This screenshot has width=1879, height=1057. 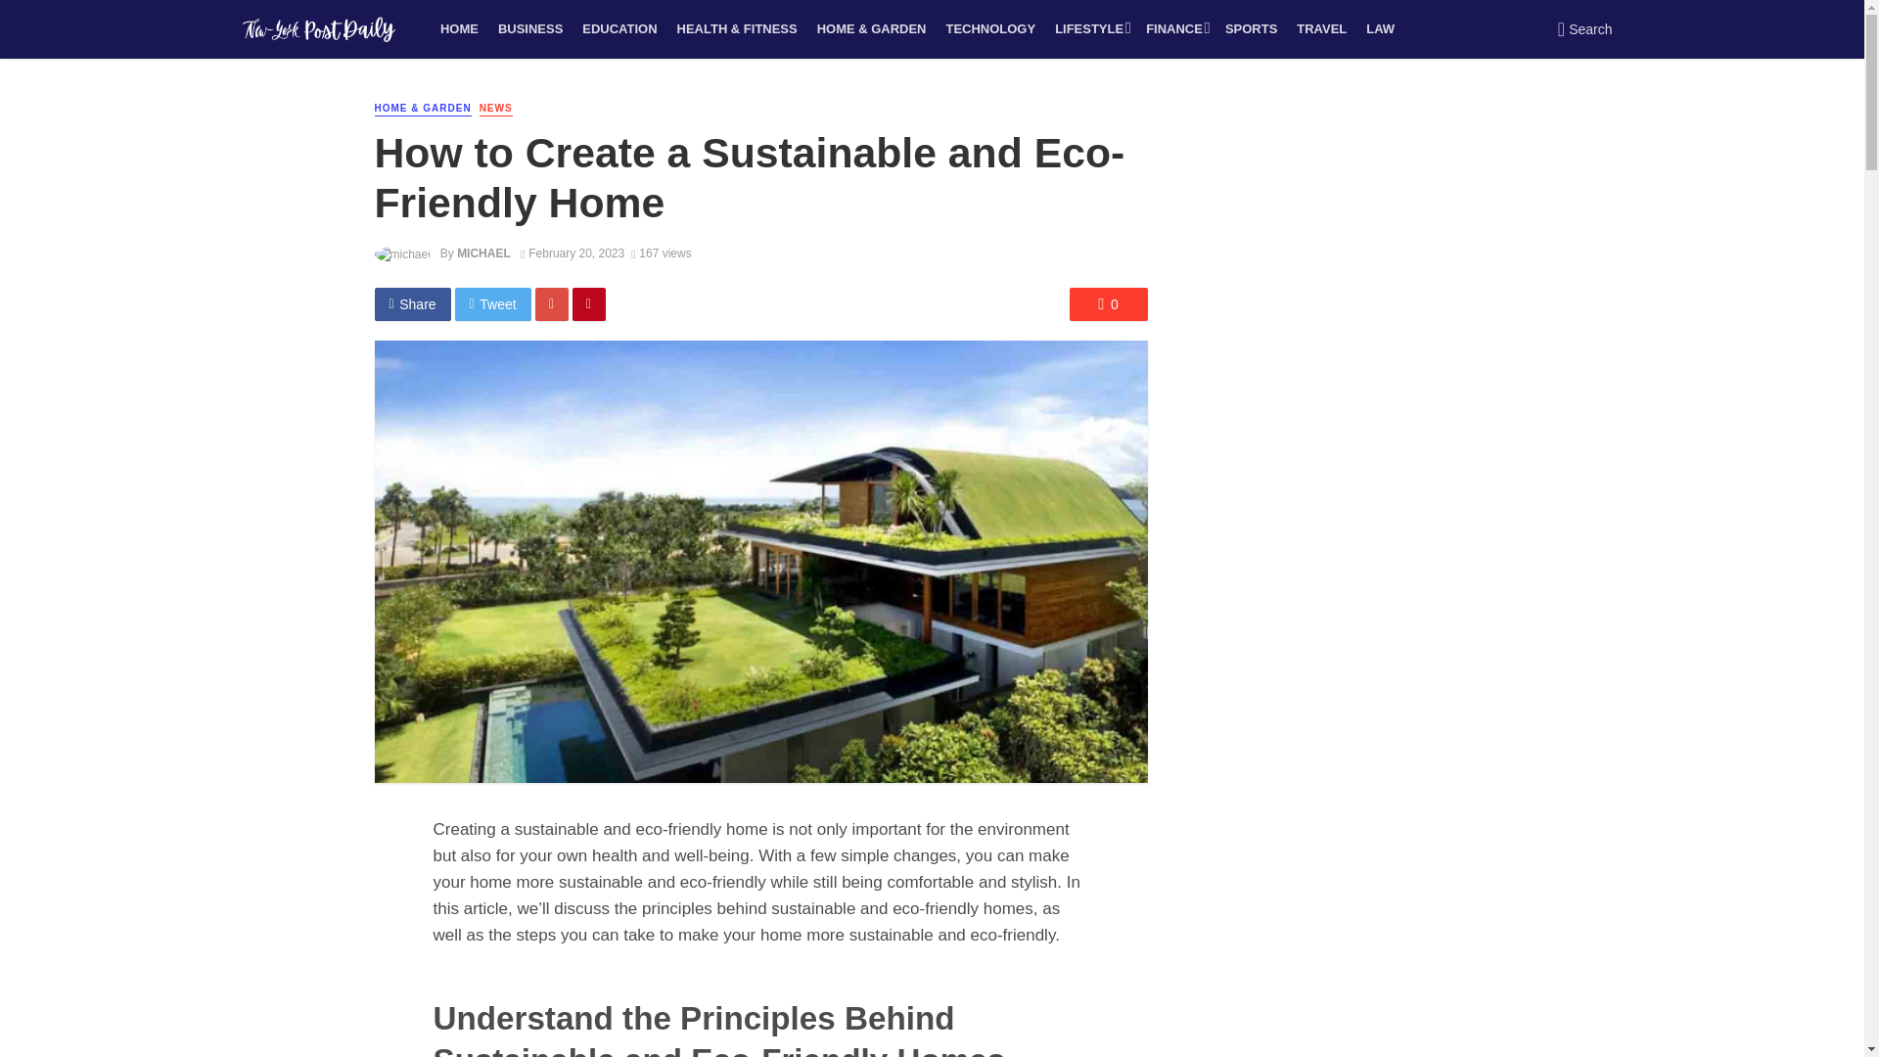 I want to click on TECHNOLOGY, so click(x=990, y=29).